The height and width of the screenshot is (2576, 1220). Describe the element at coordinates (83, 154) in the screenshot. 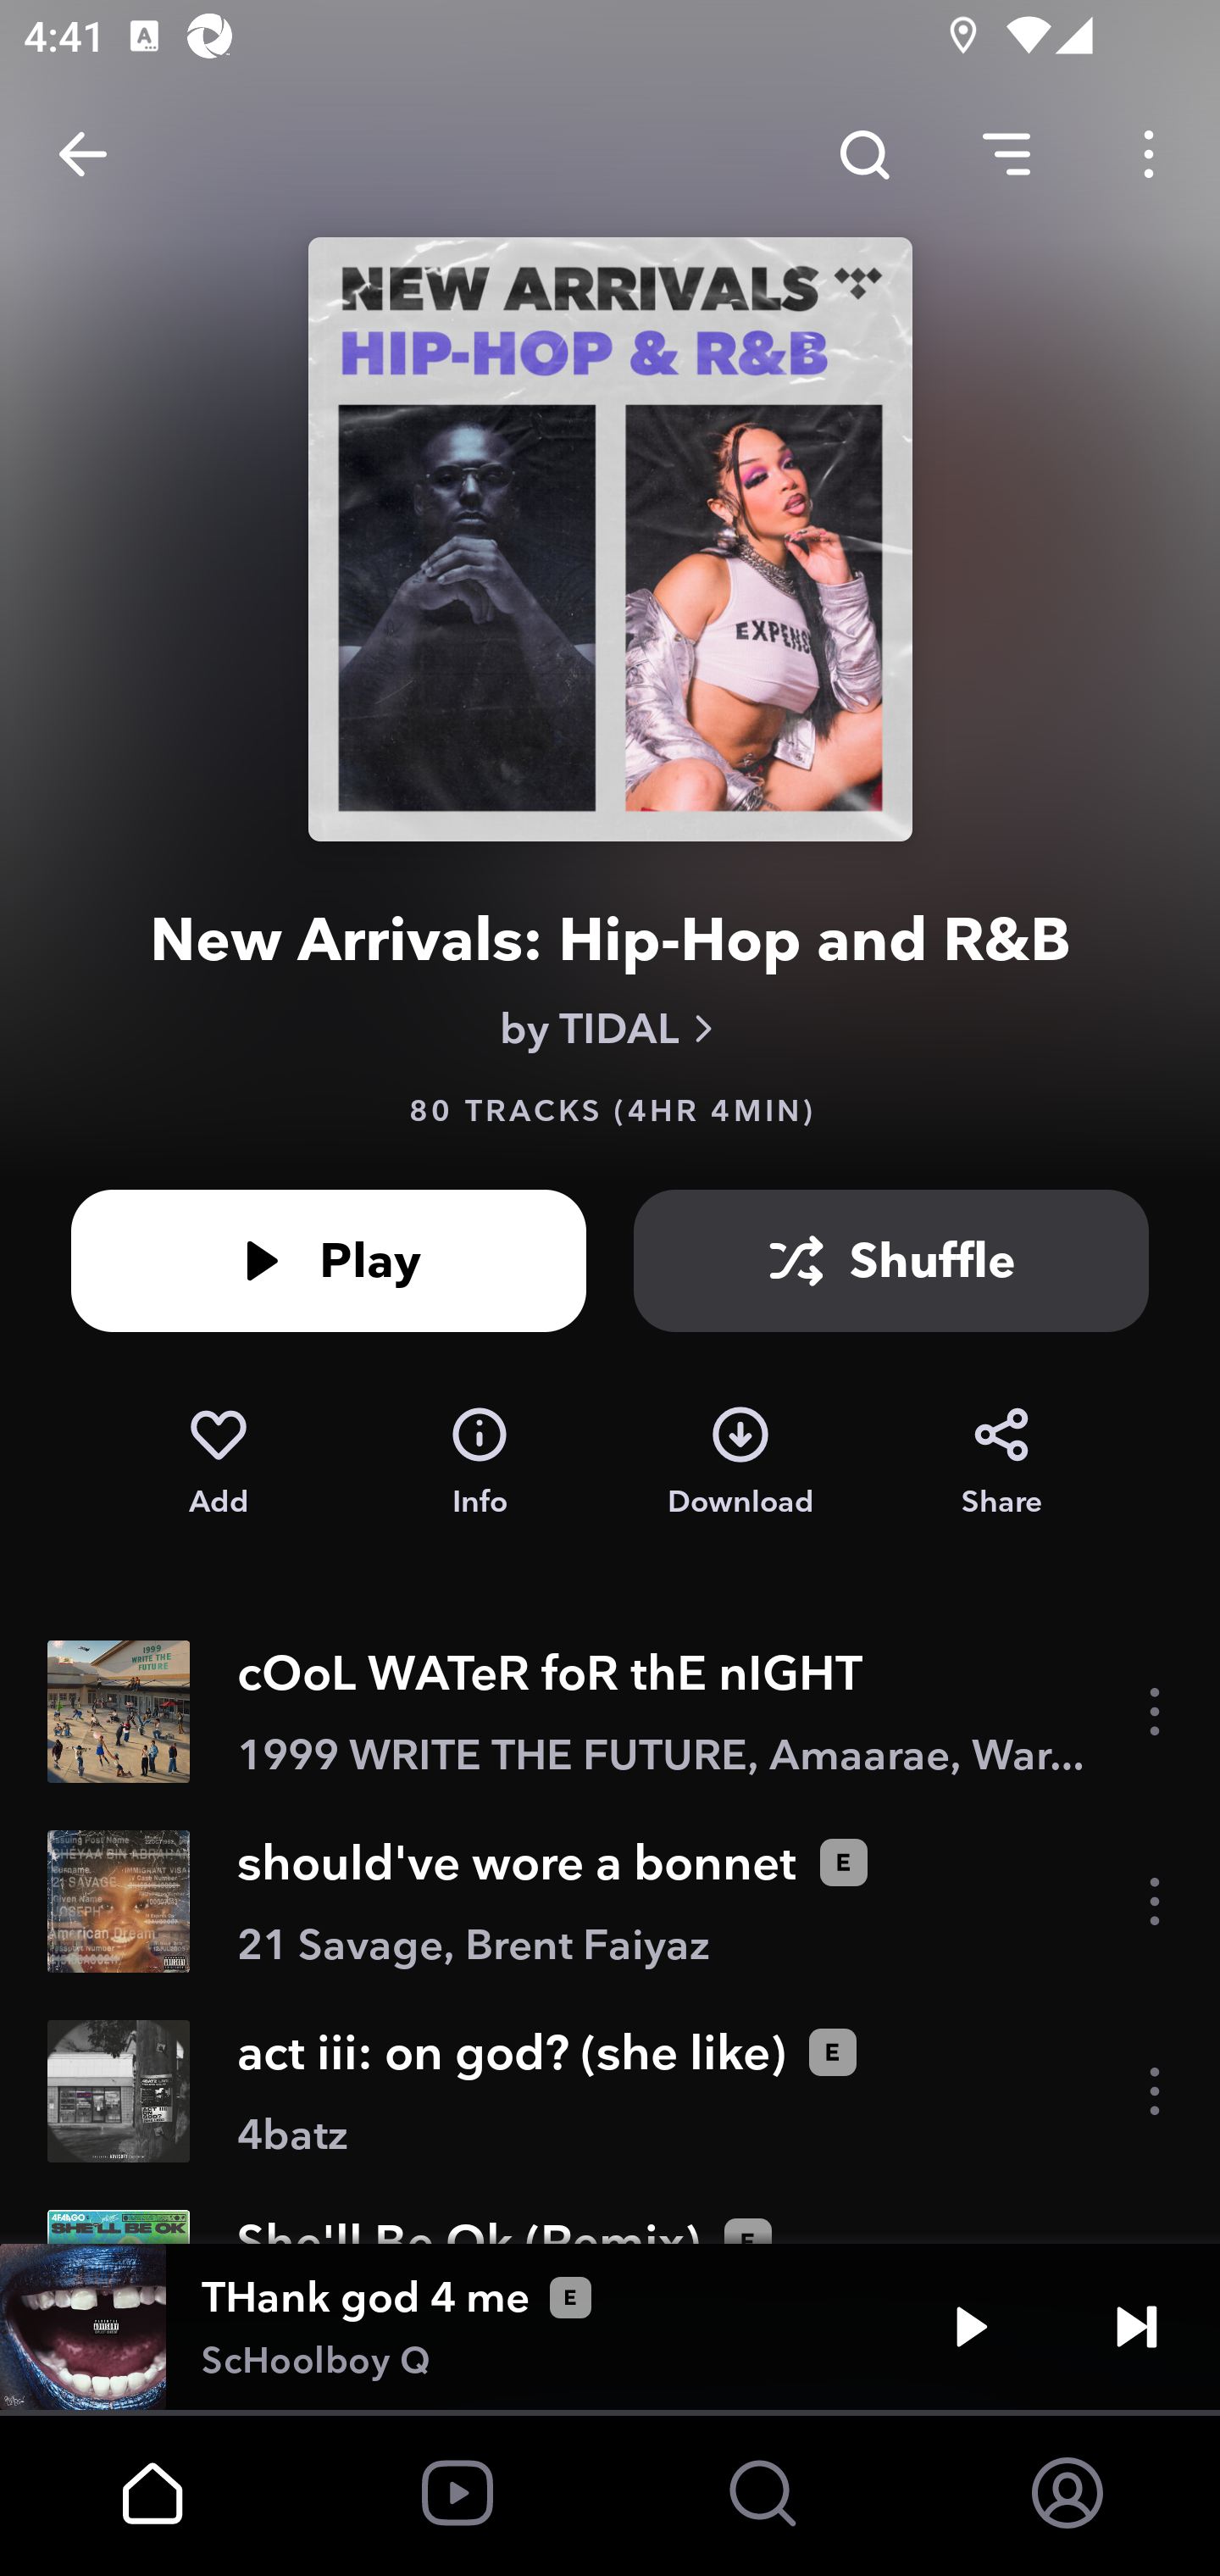

I see `Back` at that location.